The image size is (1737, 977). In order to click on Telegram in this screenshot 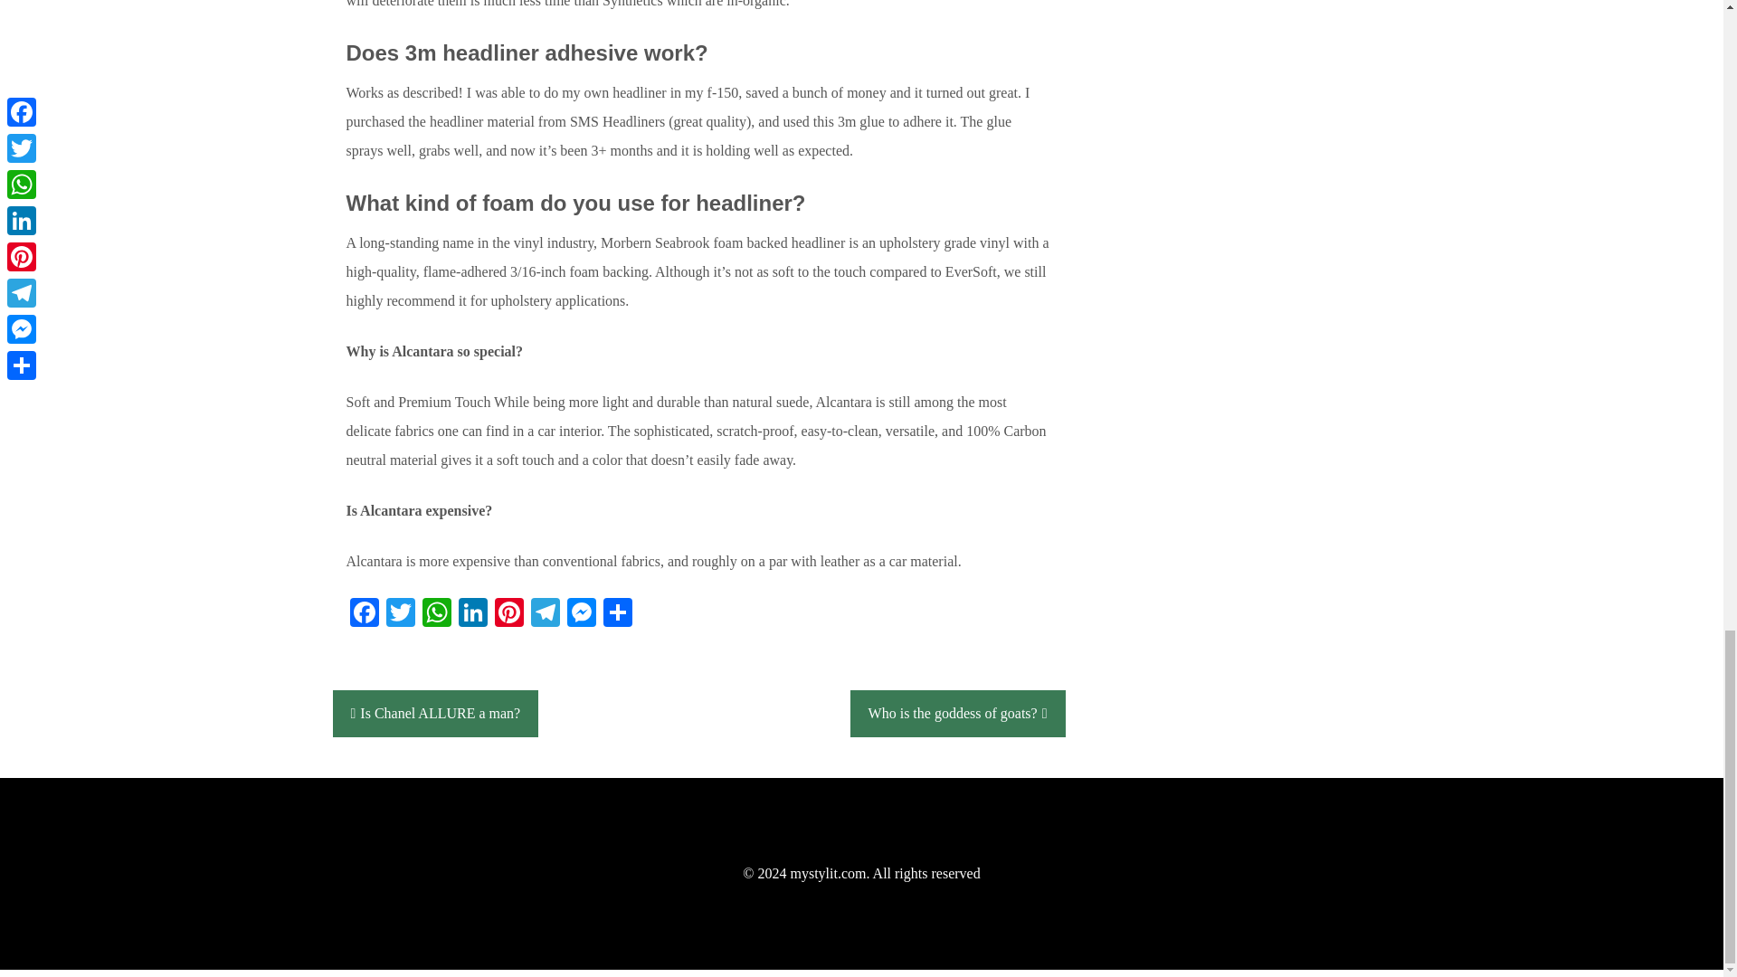, I will do `click(545, 613)`.